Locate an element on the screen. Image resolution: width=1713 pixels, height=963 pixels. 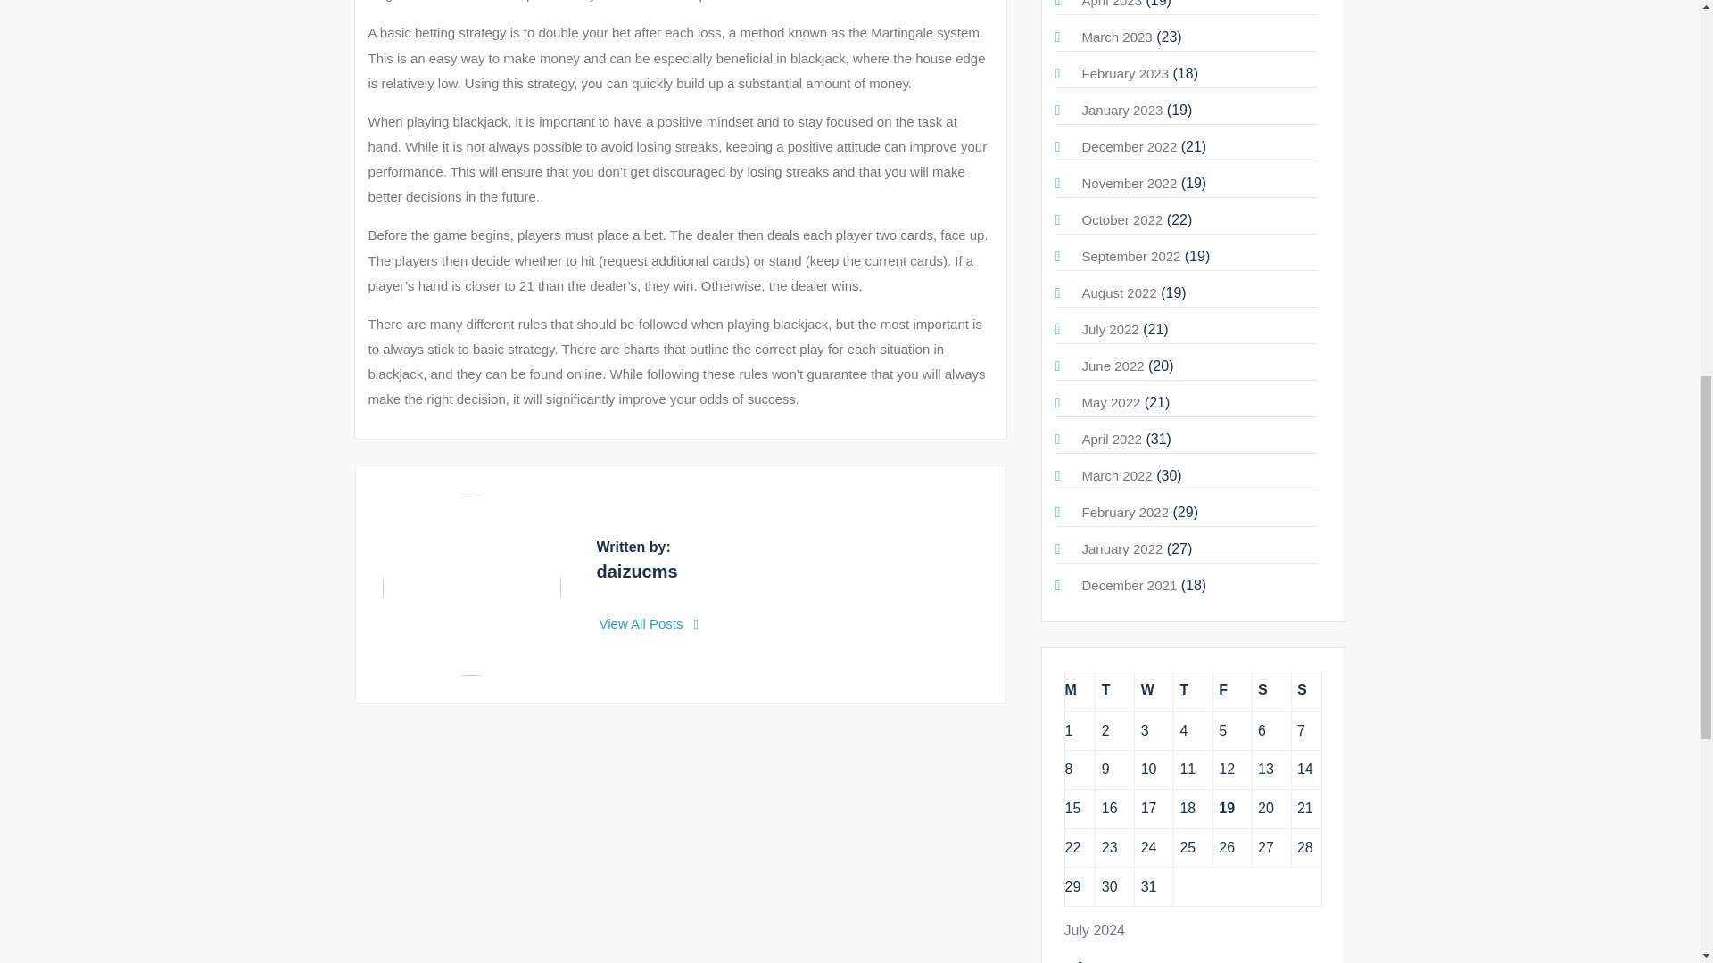
March 2023 is located at coordinates (1115, 37).